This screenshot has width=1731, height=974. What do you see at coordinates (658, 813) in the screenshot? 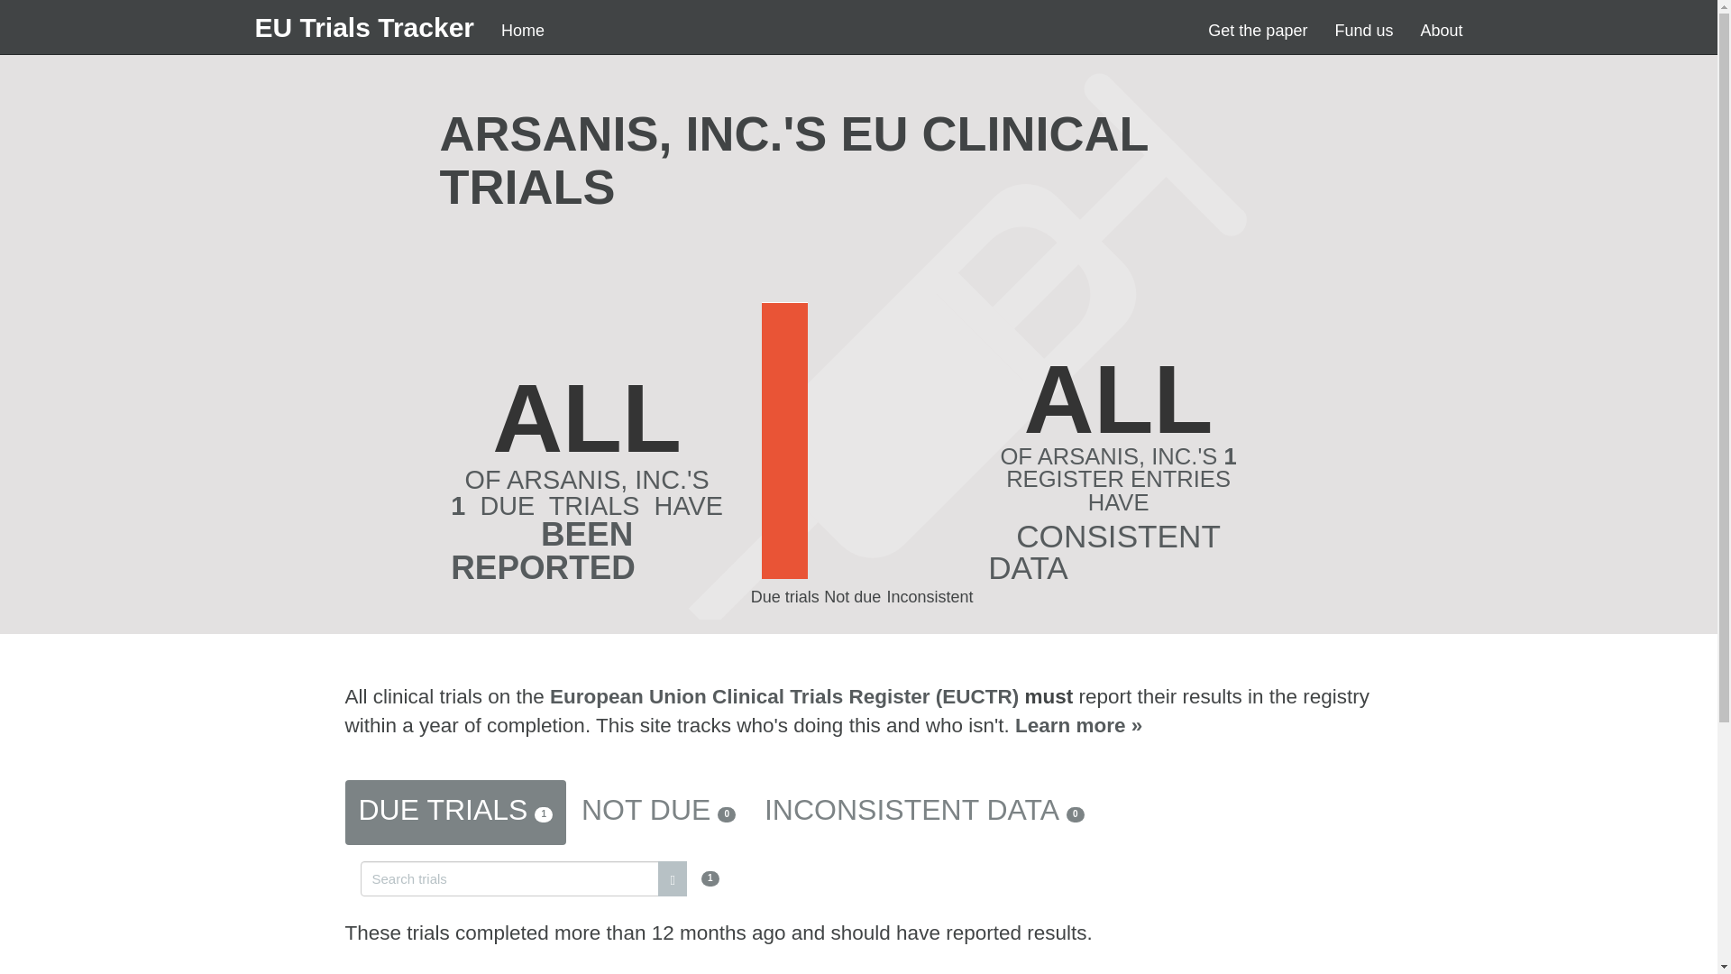
I see `NOT DUE0` at bounding box center [658, 813].